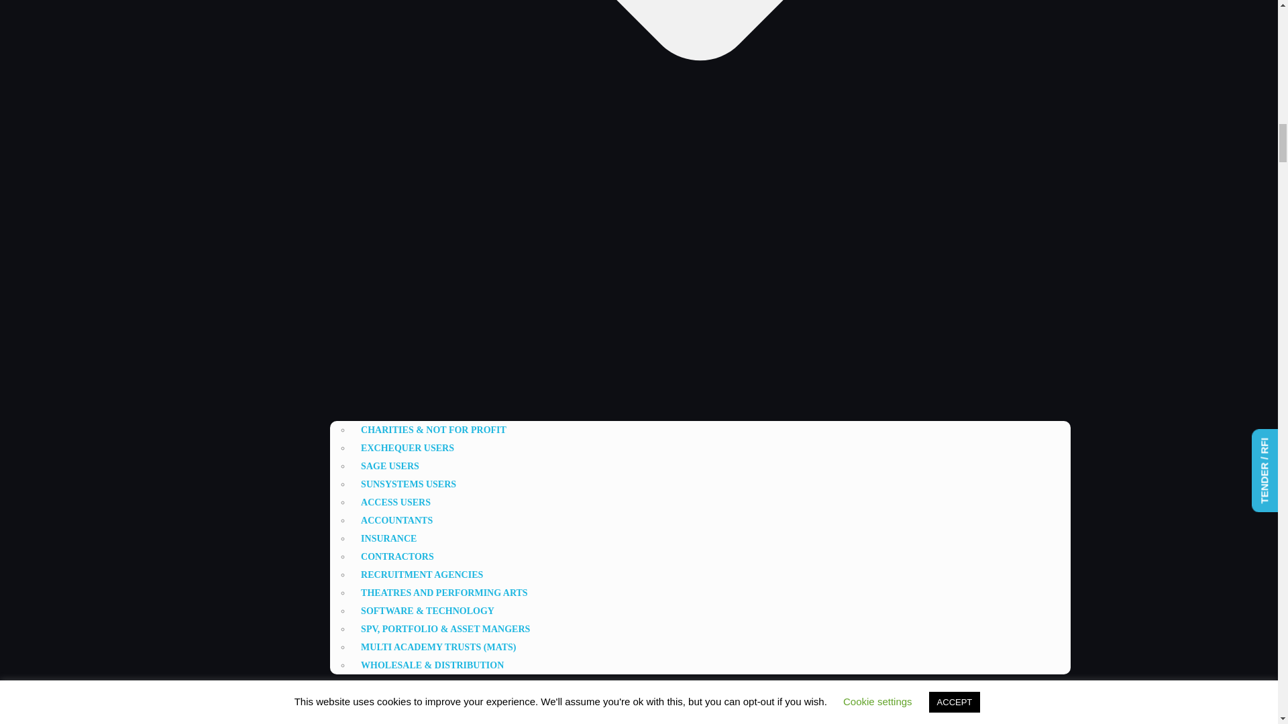  Describe the element at coordinates (397, 556) in the screenshot. I see `CONTRACTORS` at that location.